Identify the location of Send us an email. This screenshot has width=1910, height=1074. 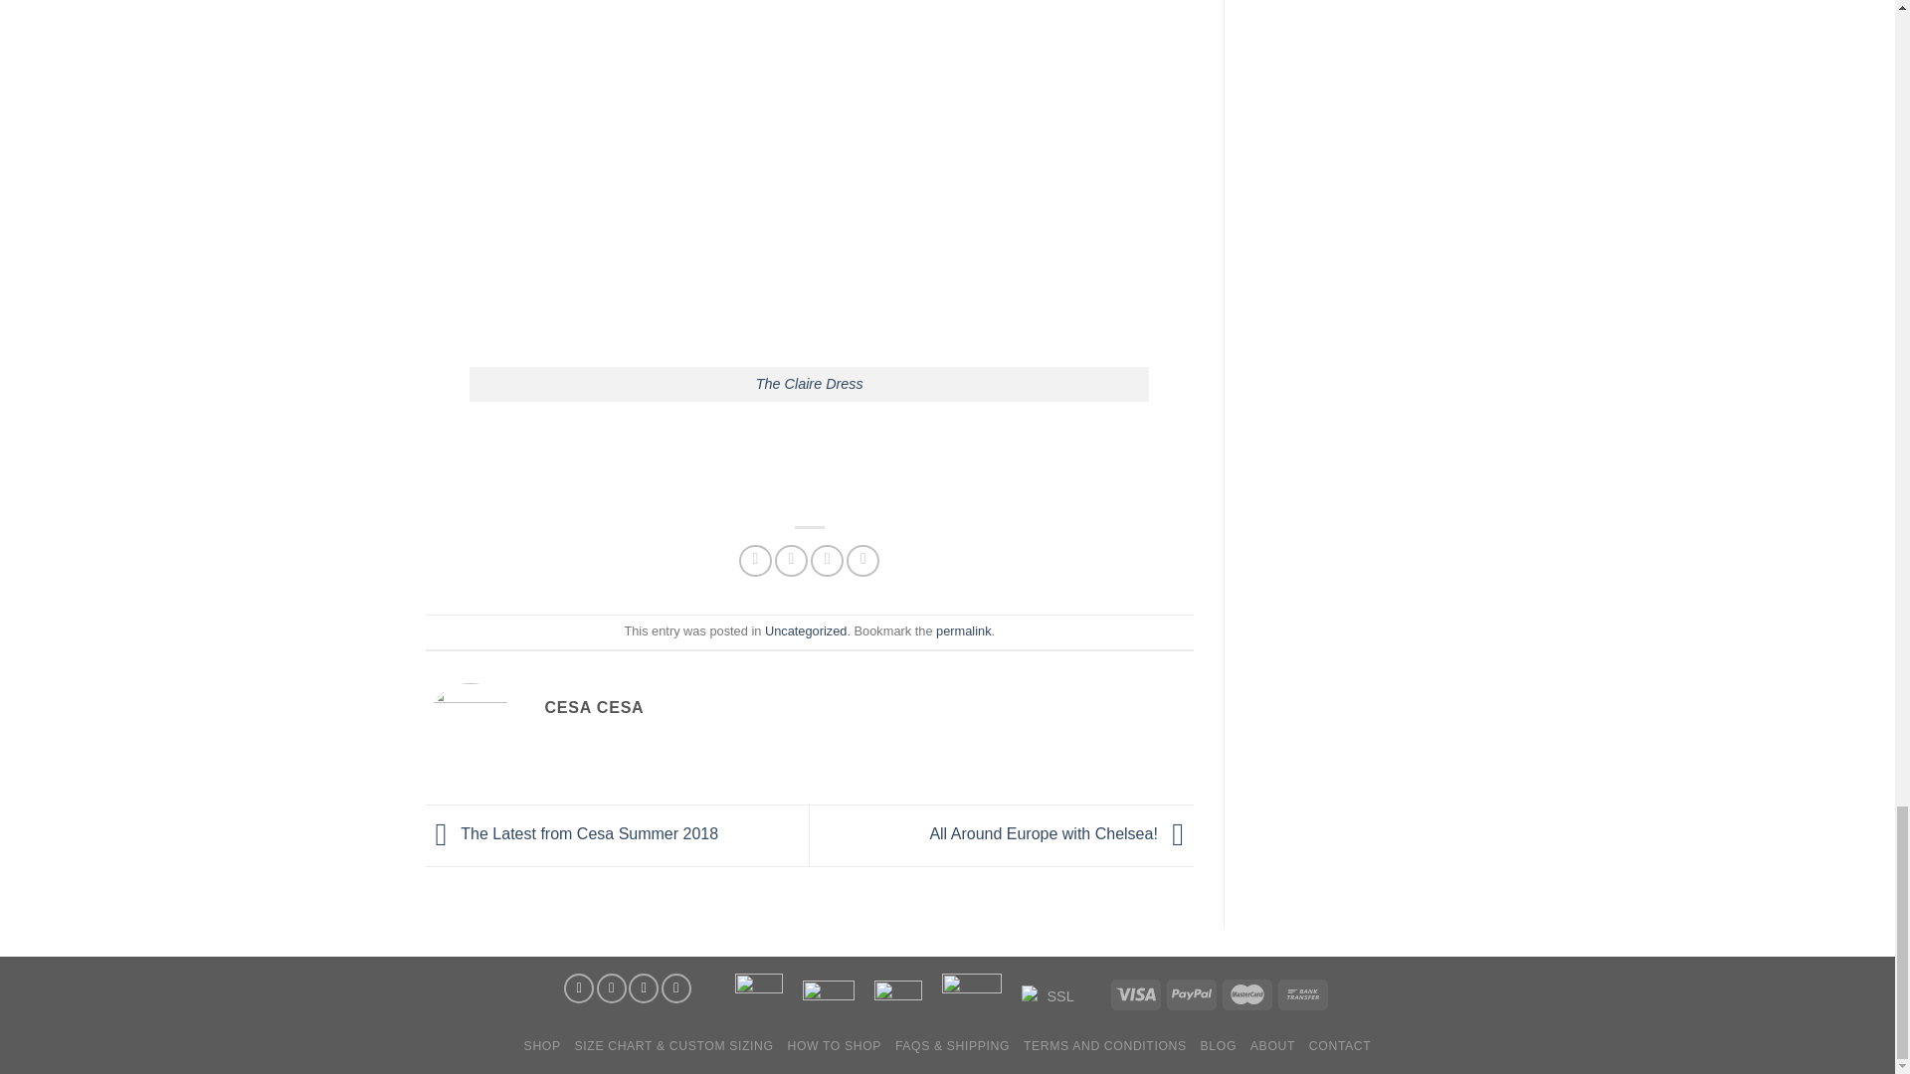
(676, 987).